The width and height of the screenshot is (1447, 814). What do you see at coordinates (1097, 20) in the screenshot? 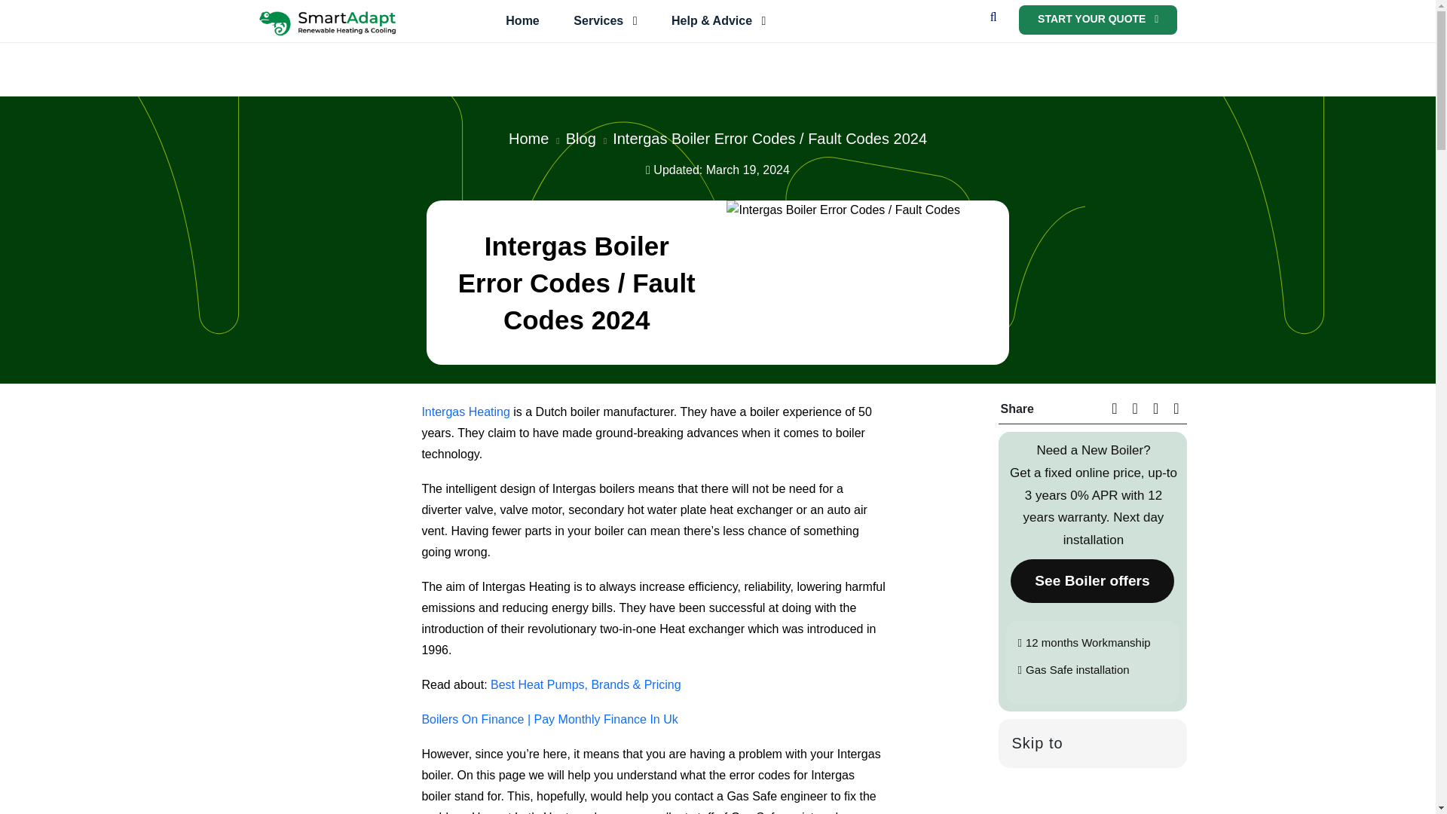
I see `START YOUR QUOTE` at bounding box center [1097, 20].